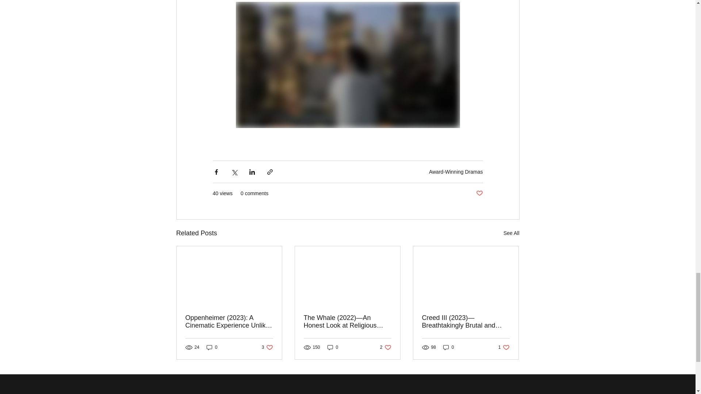 Image resolution: width=701 pixels, height=394 pixels. I want to click on 0, so click(386, 347).